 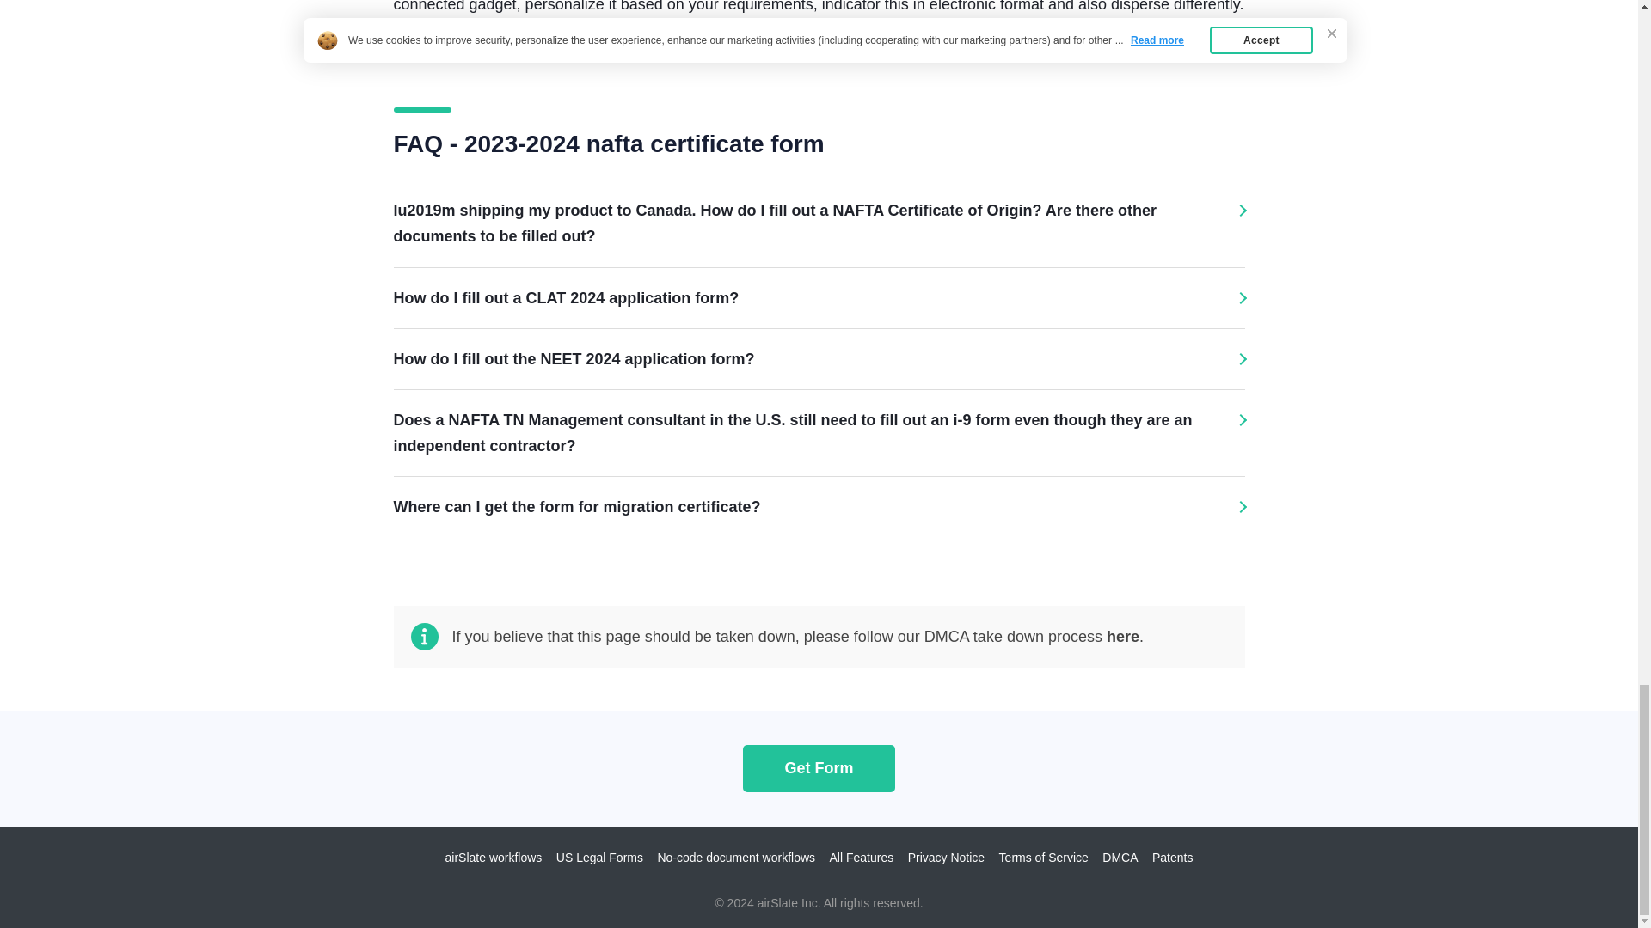 What do you see at coordinates (494, 858) in the screenshot?
I see `airSlate workflows` at bounding box center [494, 858].